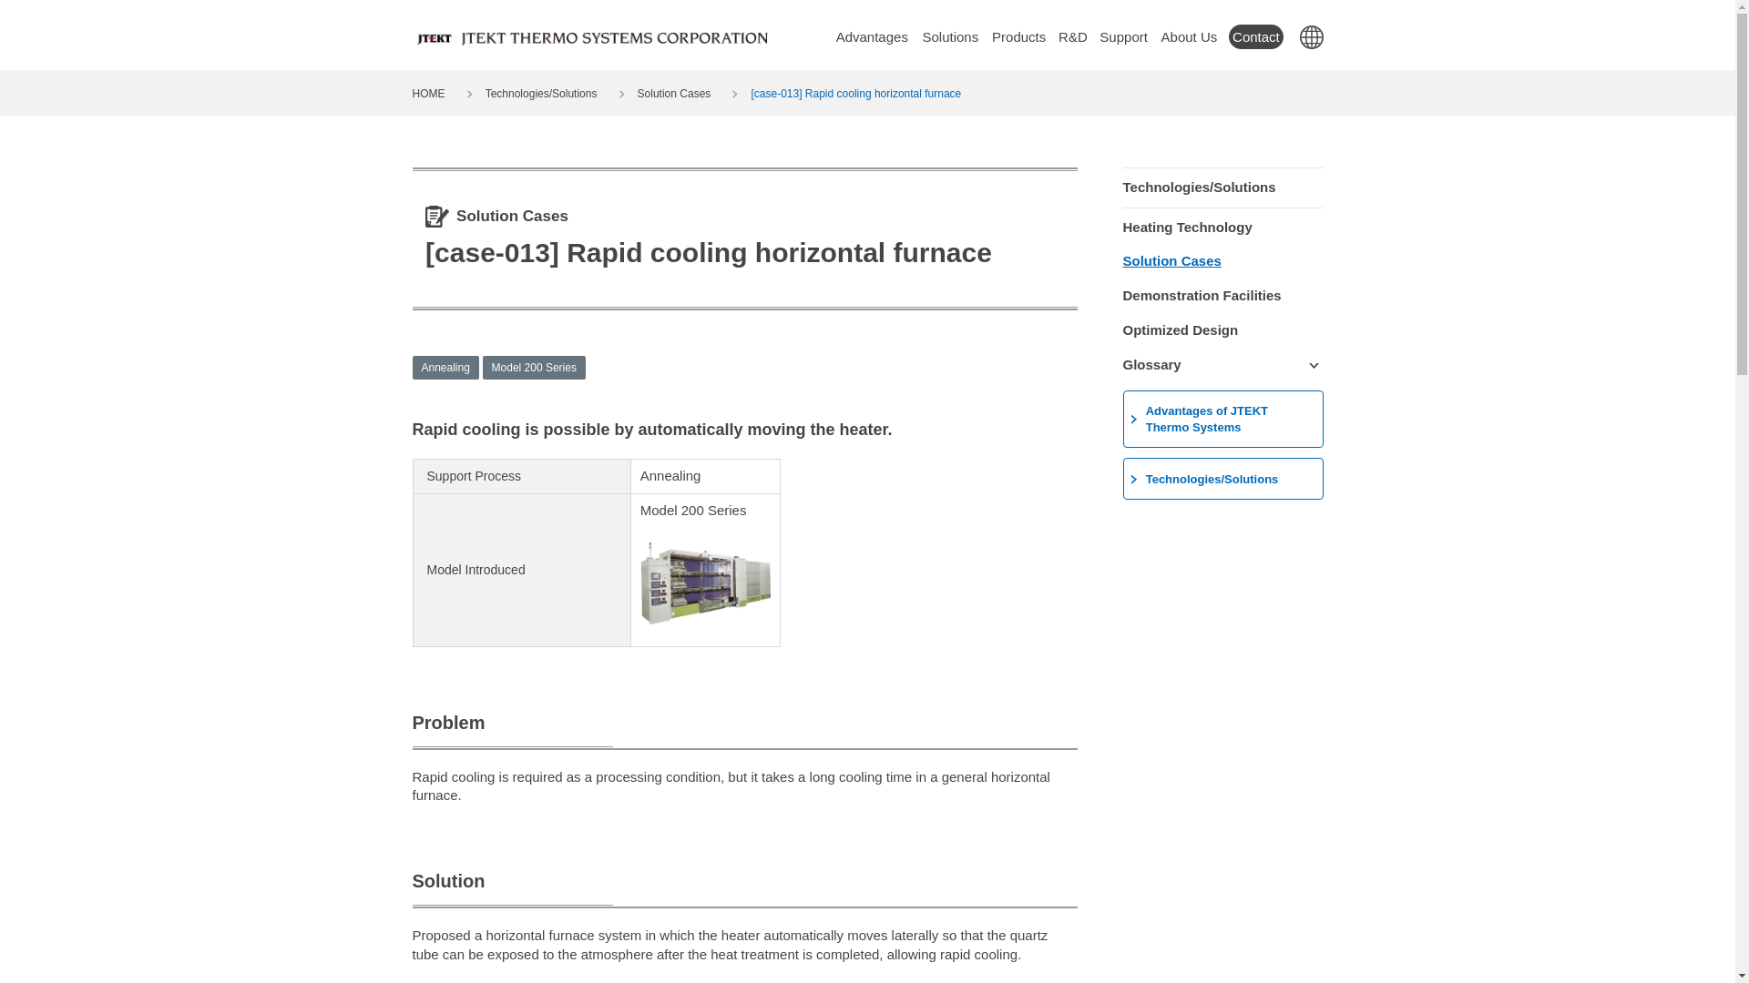  I want to click on Advantages, so click(873, 36).